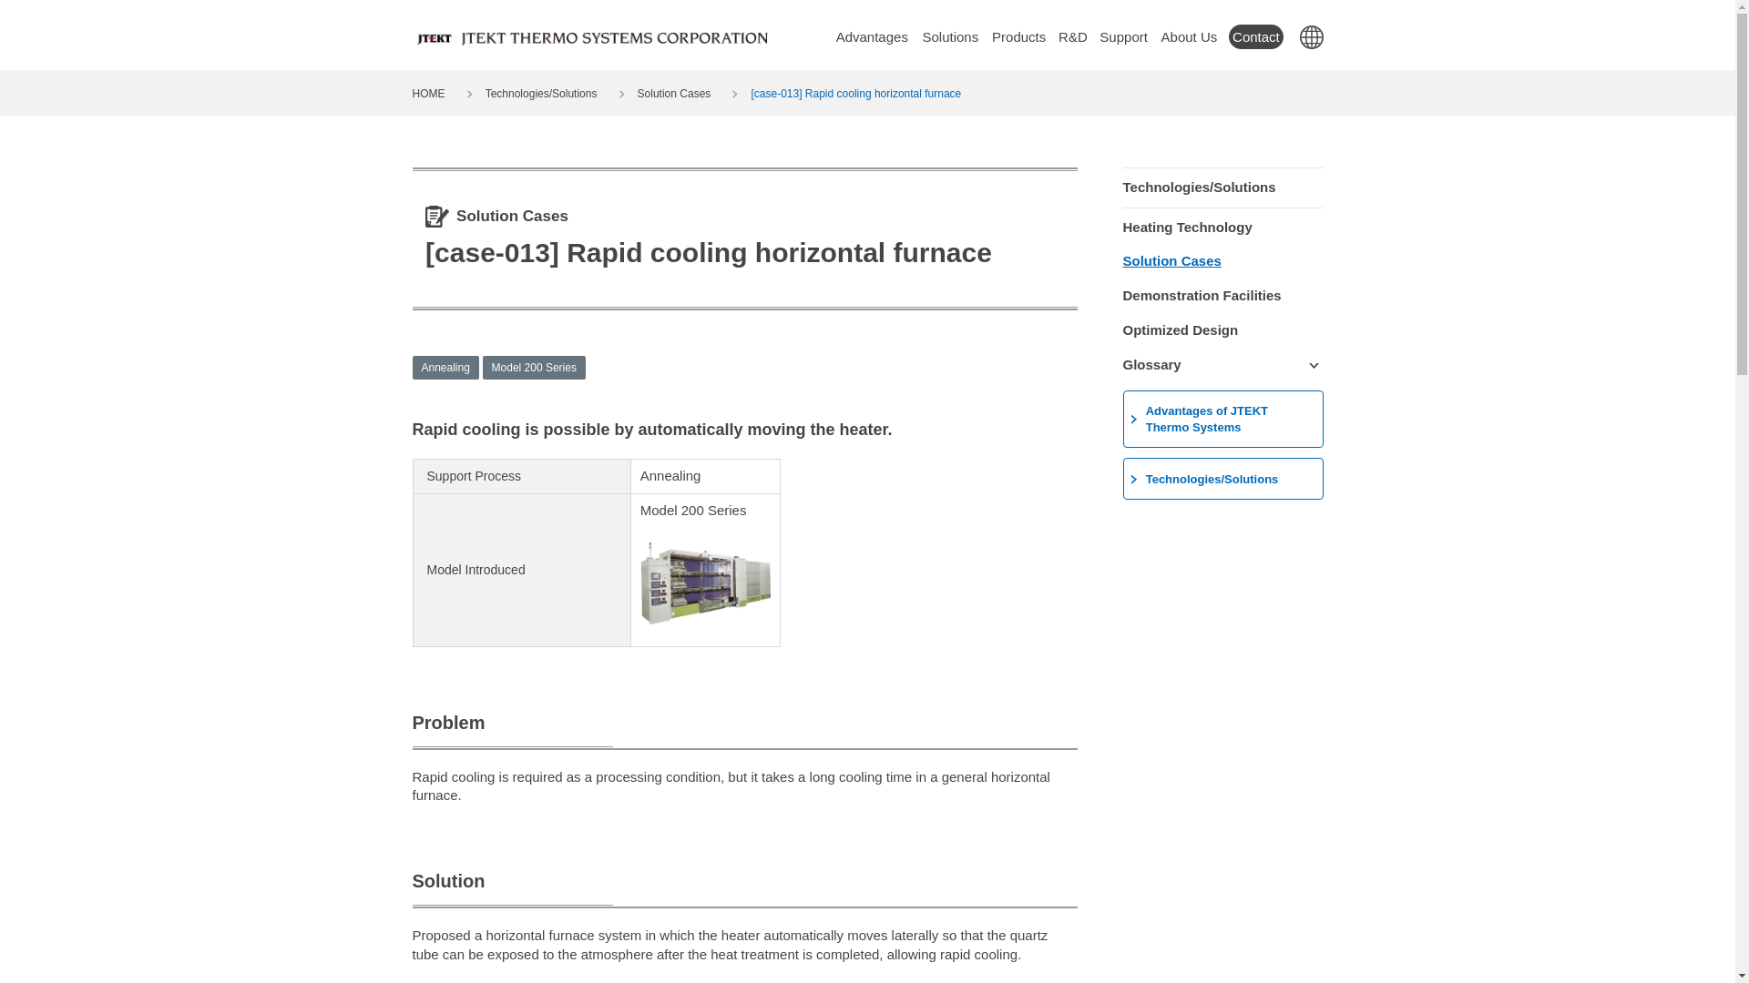  I want to click on Advantages, so click(873, 36).